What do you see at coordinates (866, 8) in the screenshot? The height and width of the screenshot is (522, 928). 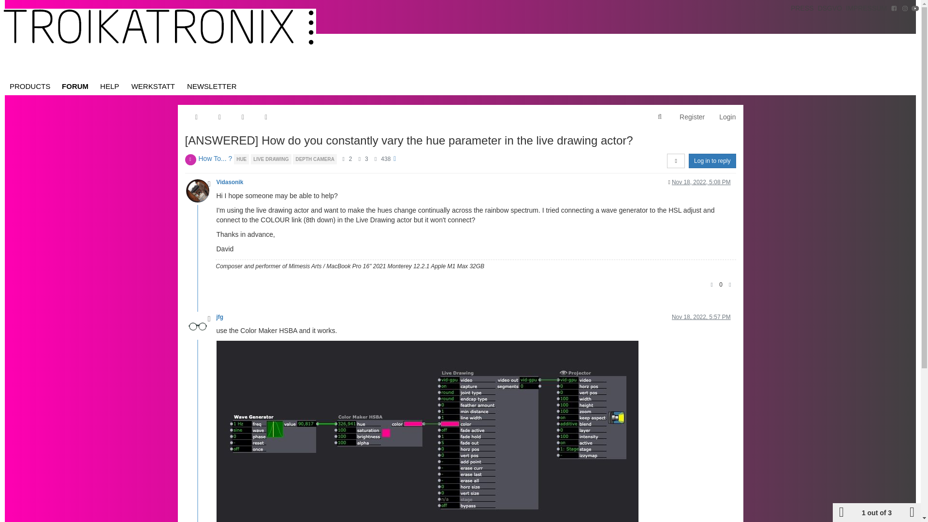 I see `IMPRESSUM` at bounding box center [866, 8].